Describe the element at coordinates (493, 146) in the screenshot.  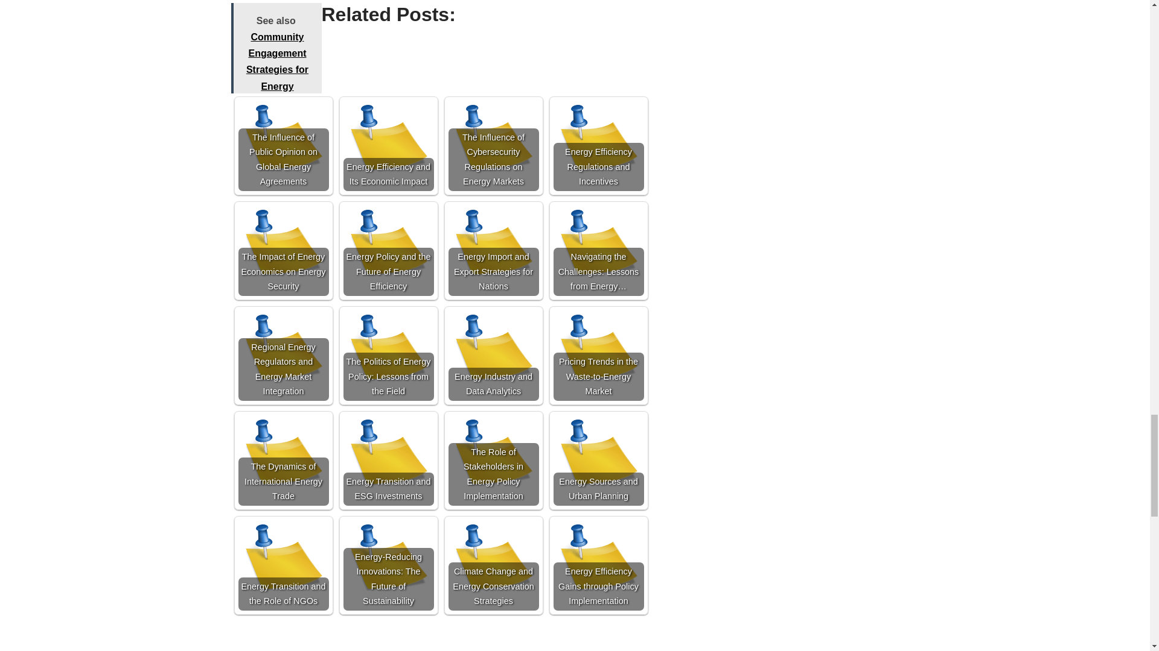
I see `The Influence of Cybersecurity Regulations on Energy Markets` at that location.